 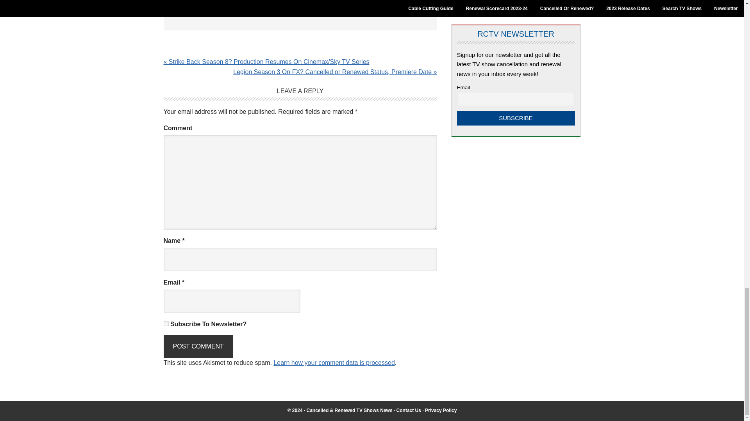 I want to click on 1, so click(x=166, y=324).